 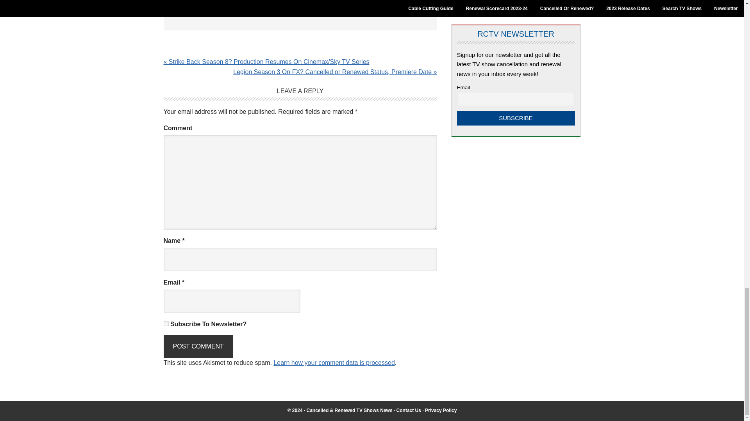 I want to click on 1, so click(x=166, y=324).